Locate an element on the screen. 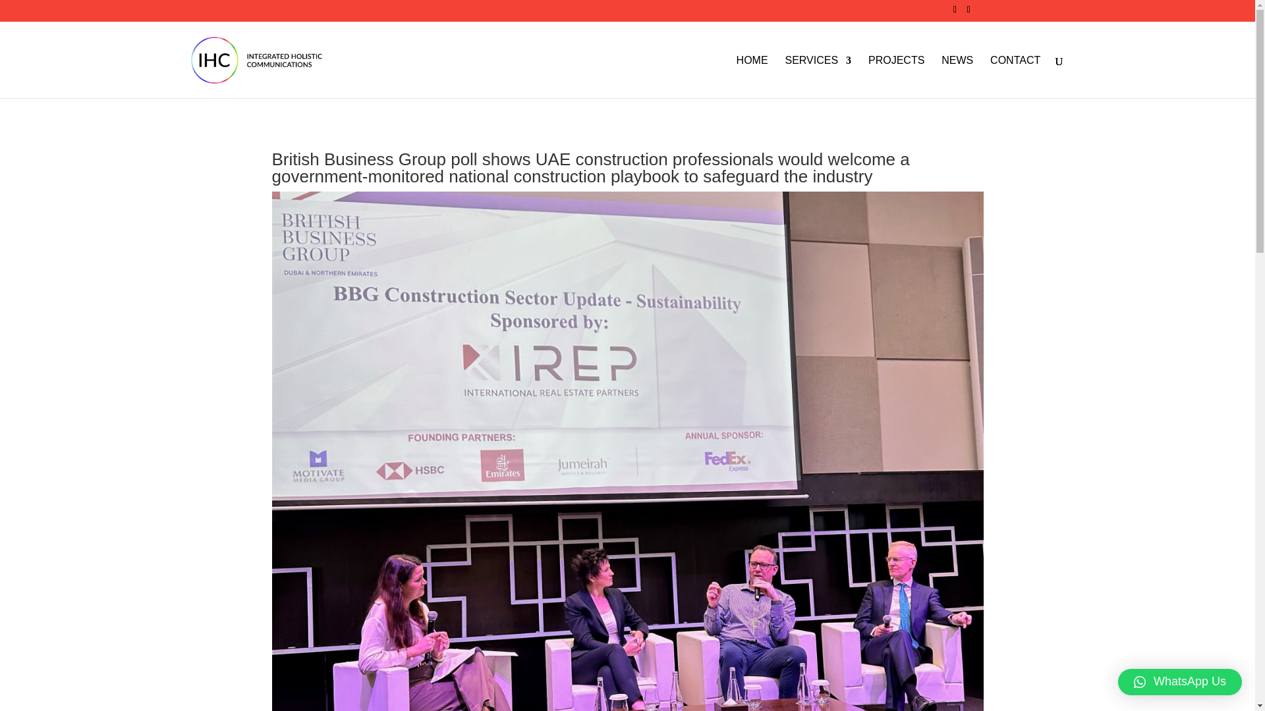 Image resolution: width=1265 pixels, height=711 pixels. PROJECTS is located at coordinates (896, 76).